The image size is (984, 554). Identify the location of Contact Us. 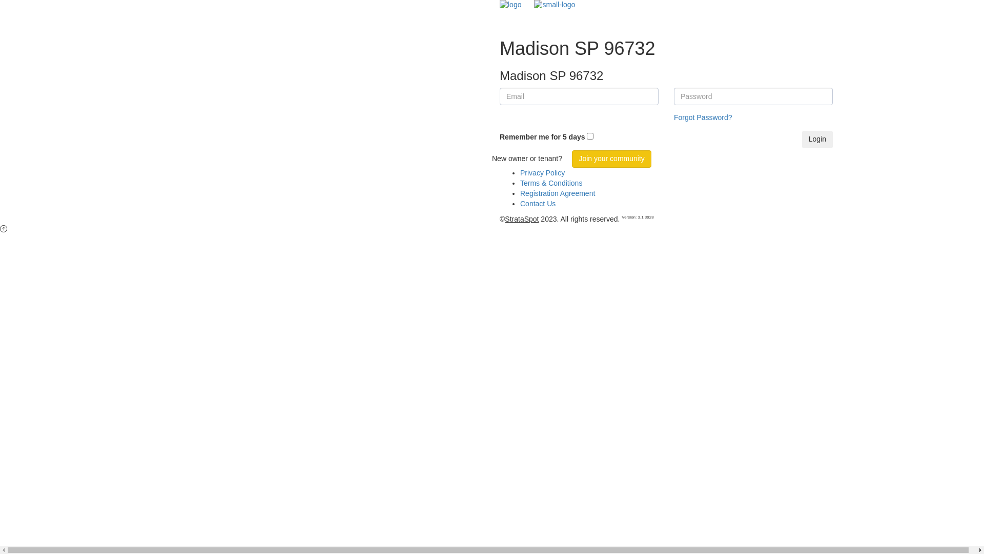
(538, 204).